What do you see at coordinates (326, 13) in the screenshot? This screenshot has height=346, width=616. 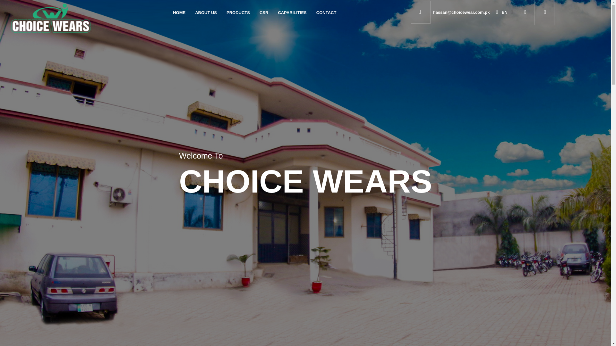 I see `CONTACT` at bounding box center [326, 13].